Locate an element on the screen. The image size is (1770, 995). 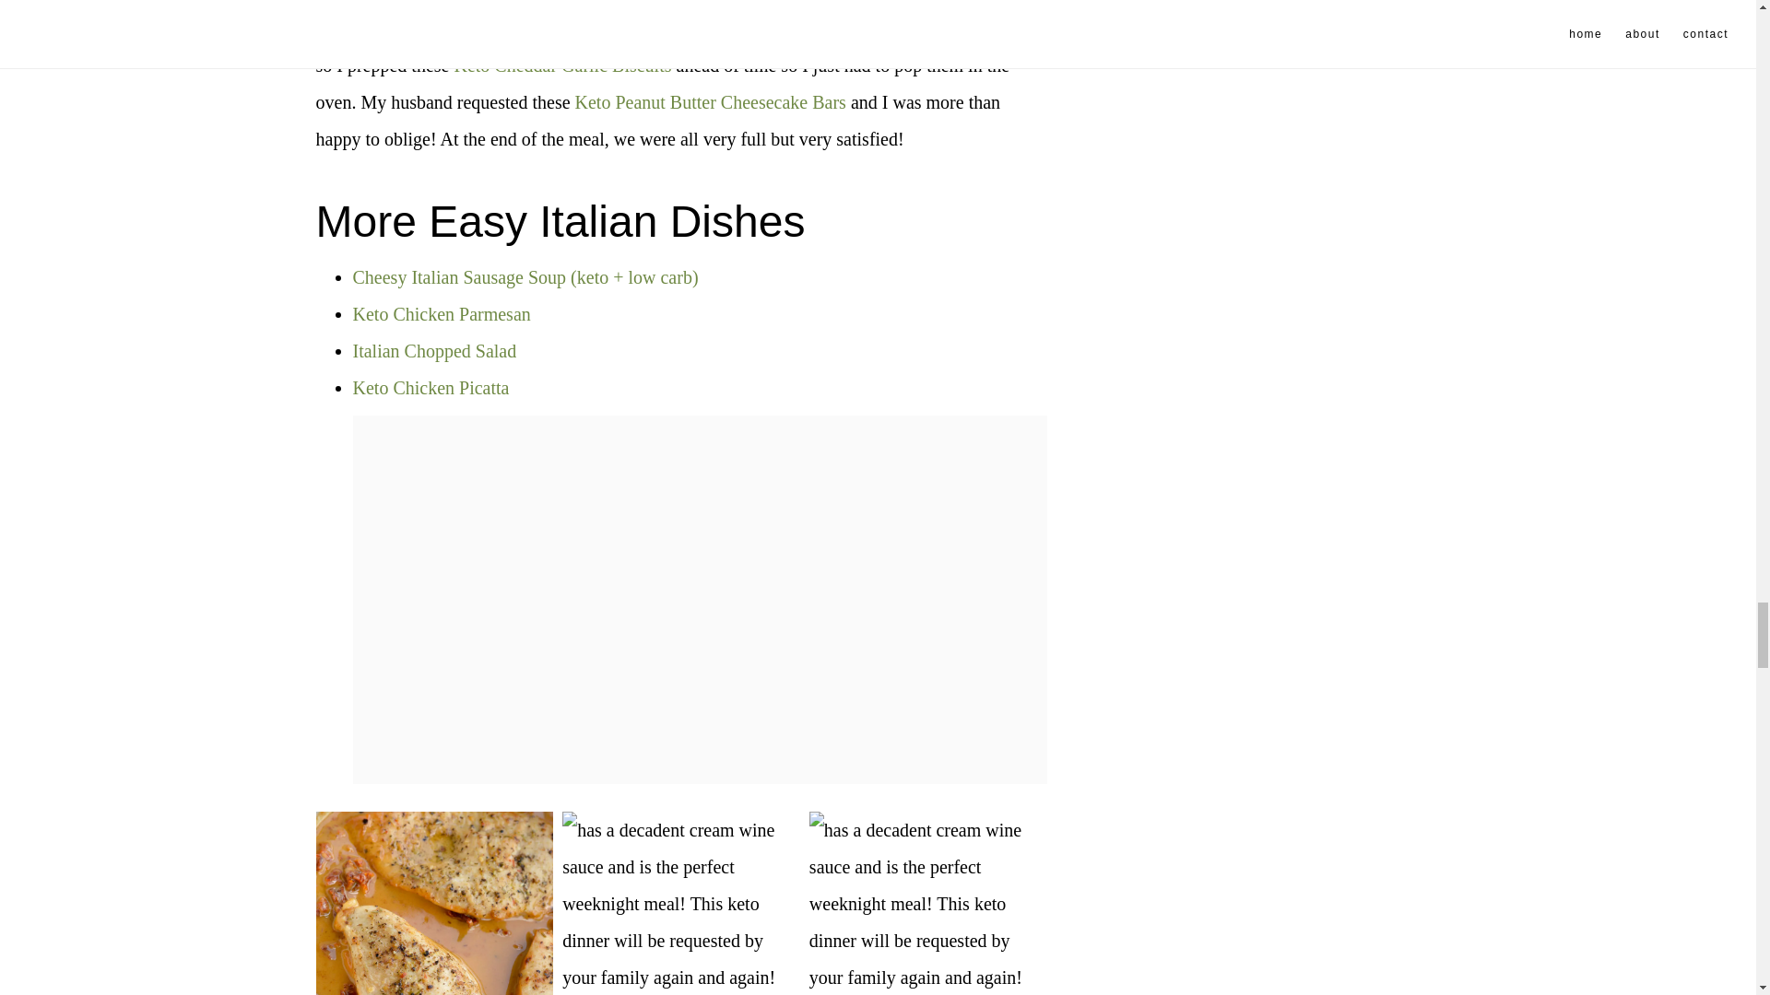
Keto Cheddar Garlic Biscuits is located at coordinates (561, 65).